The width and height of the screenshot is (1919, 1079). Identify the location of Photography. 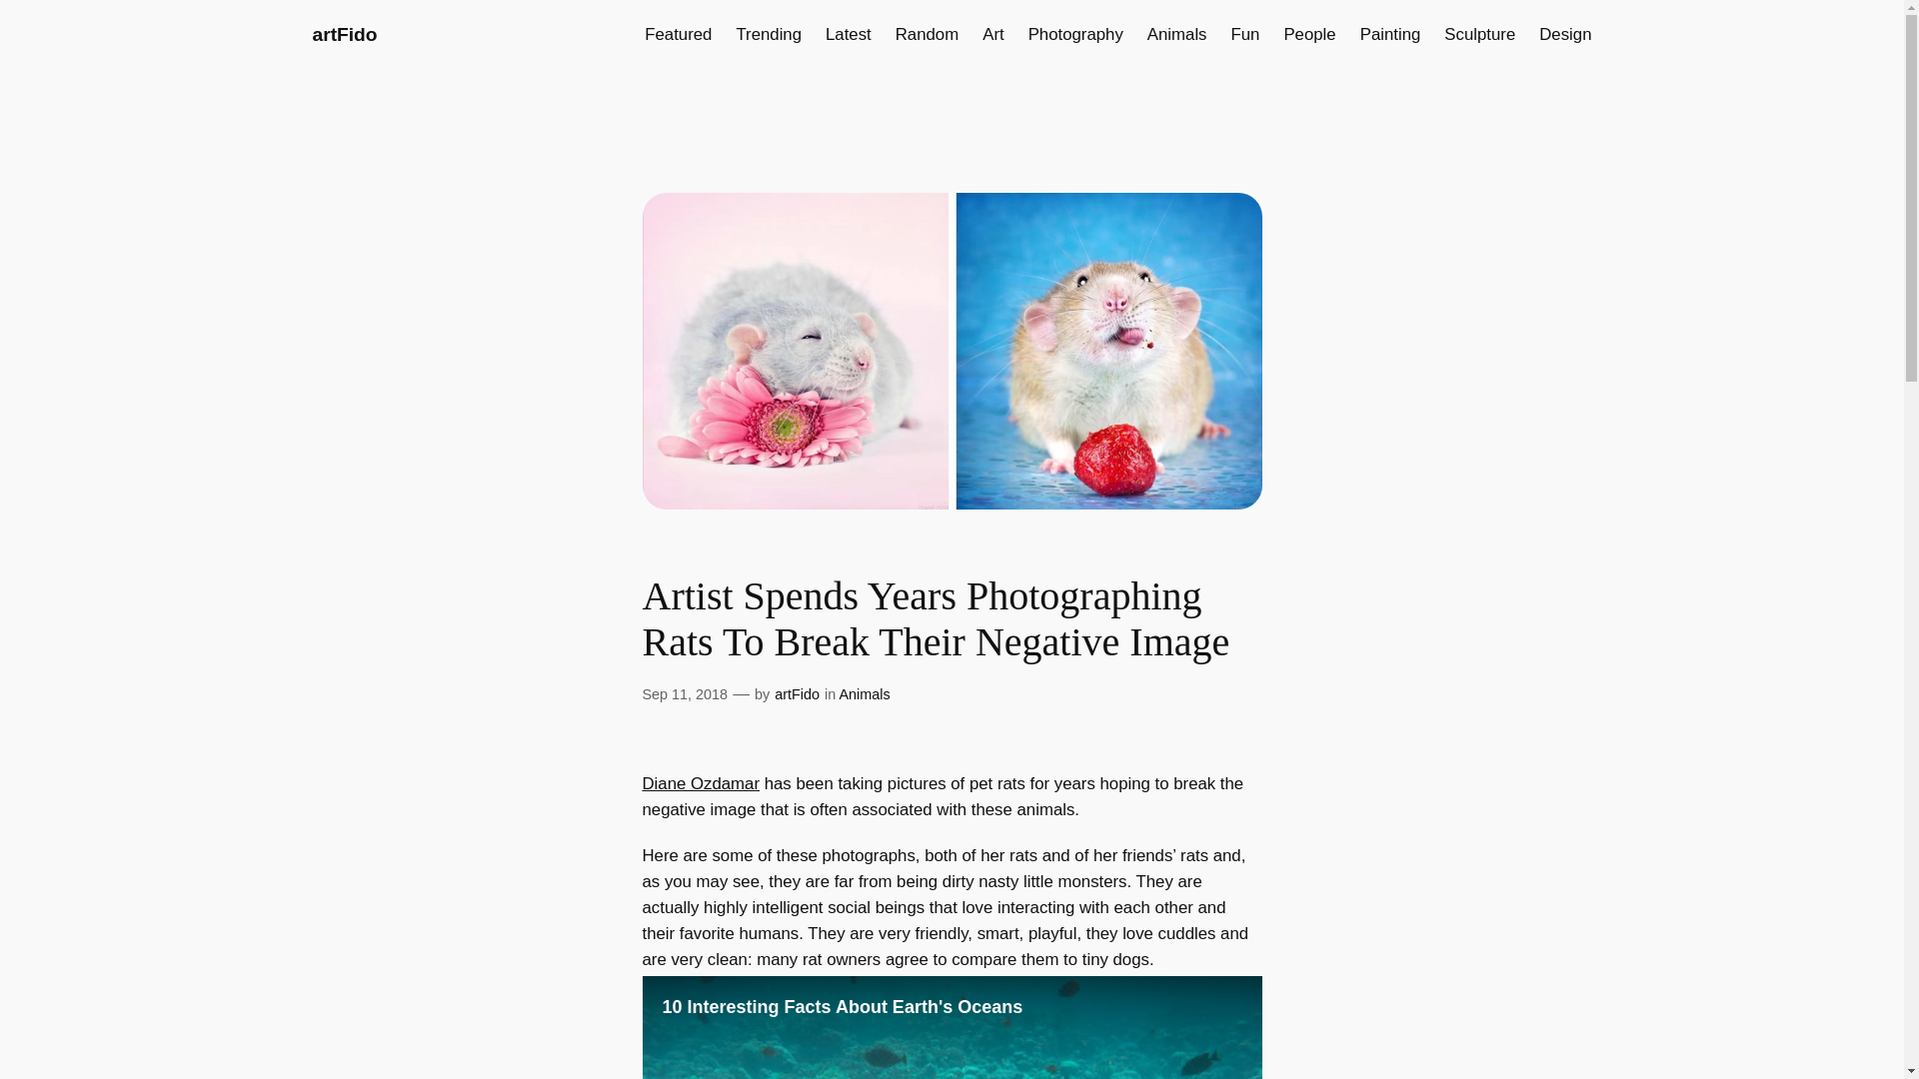
(1075, 34).